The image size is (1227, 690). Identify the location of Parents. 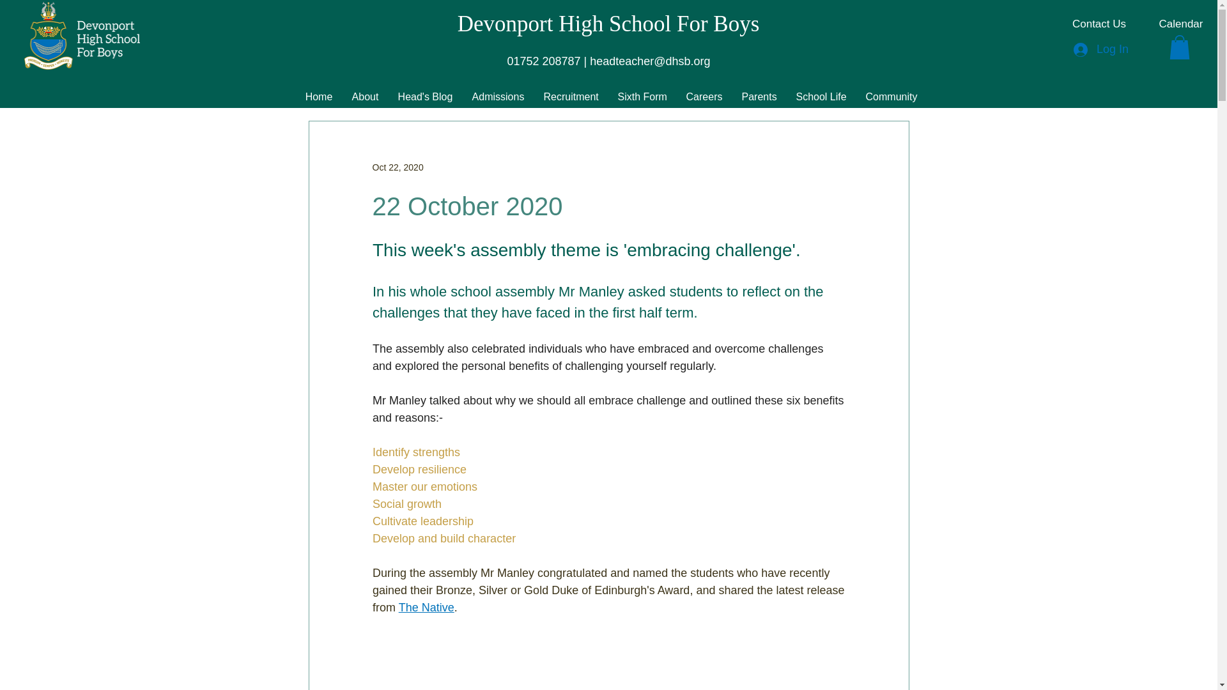
(759, 97).